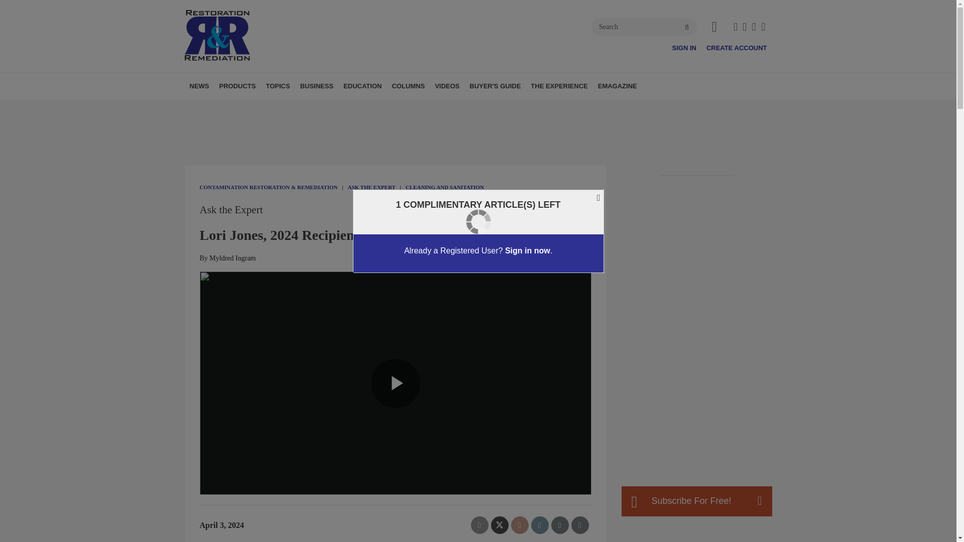 This screenshot has width=964, height=542. Describe the element at coordinates (420, 108) in the screenshot. I see `SPONSOR INSIGHTS` at that location.